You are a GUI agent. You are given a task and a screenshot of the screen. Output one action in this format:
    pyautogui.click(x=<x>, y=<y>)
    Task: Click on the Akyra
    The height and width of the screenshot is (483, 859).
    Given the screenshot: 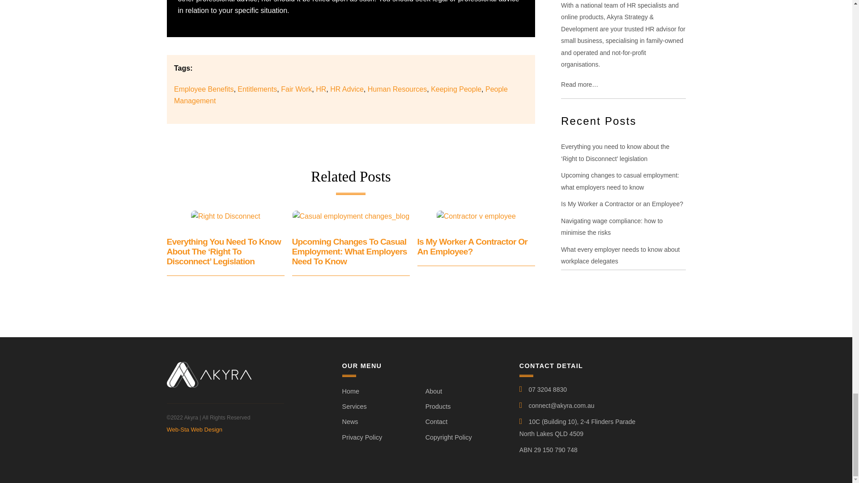 What is the action you would take?
    pyautogui.click(x=208, y=384)
    